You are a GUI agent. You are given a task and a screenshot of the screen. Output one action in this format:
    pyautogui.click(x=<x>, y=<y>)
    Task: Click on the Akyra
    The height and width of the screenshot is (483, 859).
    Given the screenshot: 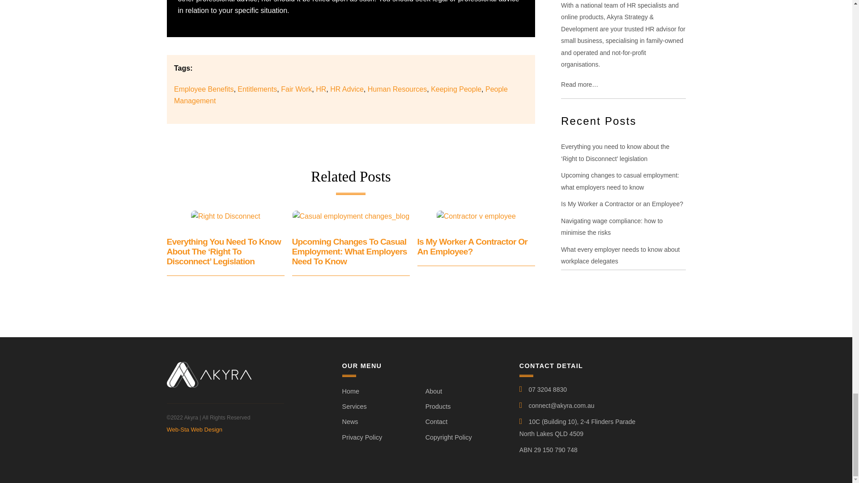 What is the action you would take?
    pyautogui.click(x=208, y=384)
    